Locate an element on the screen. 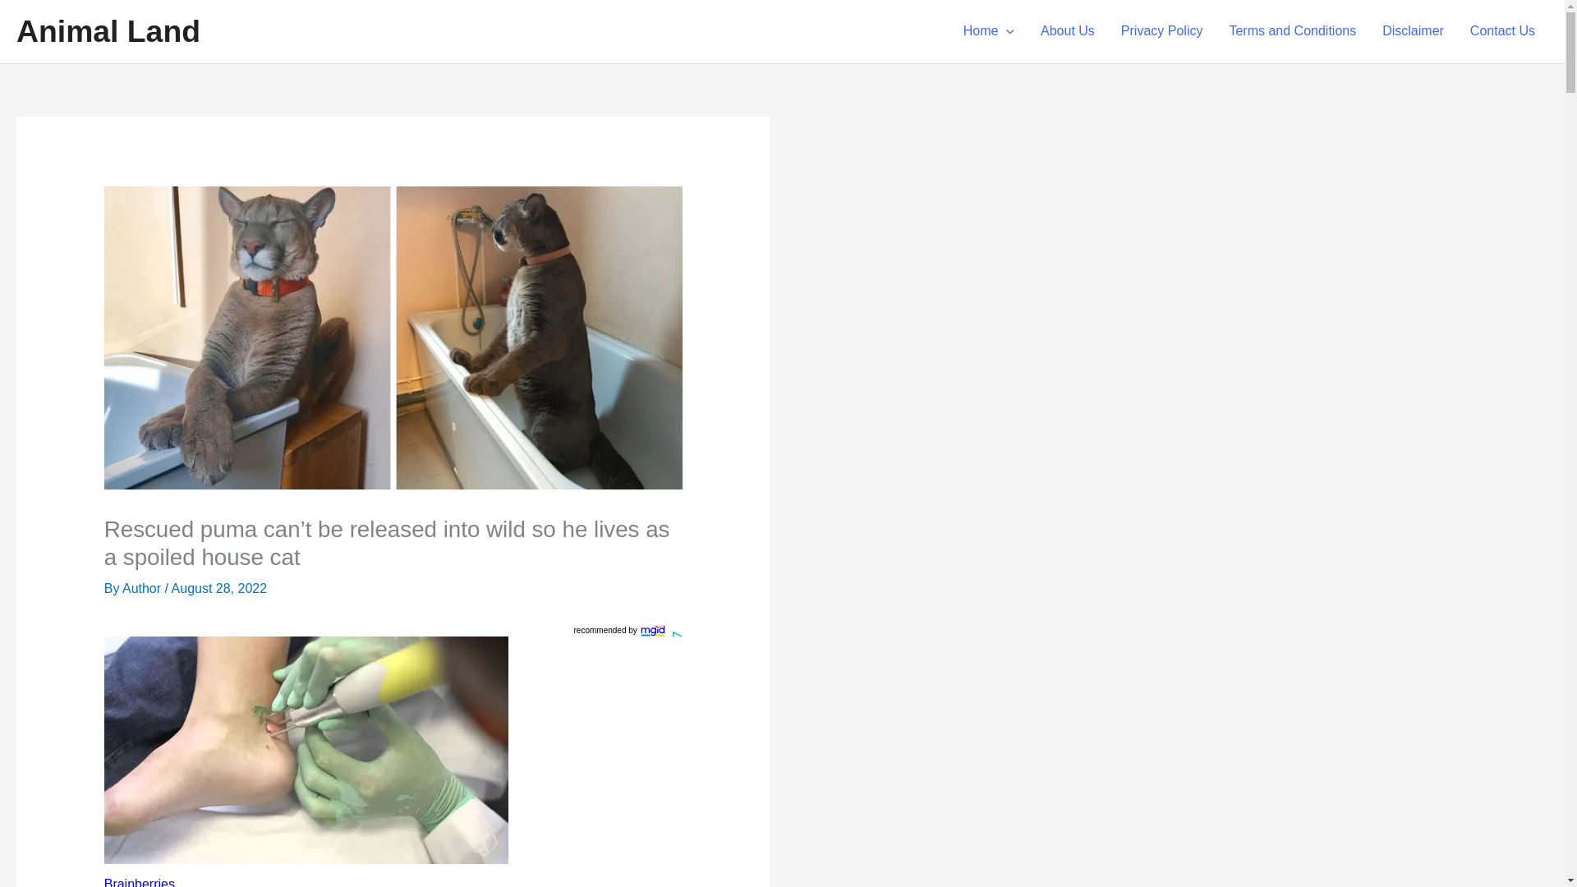 This screenshot has width=1577, height=887. Animal Land is located at coordinates (108, 31).